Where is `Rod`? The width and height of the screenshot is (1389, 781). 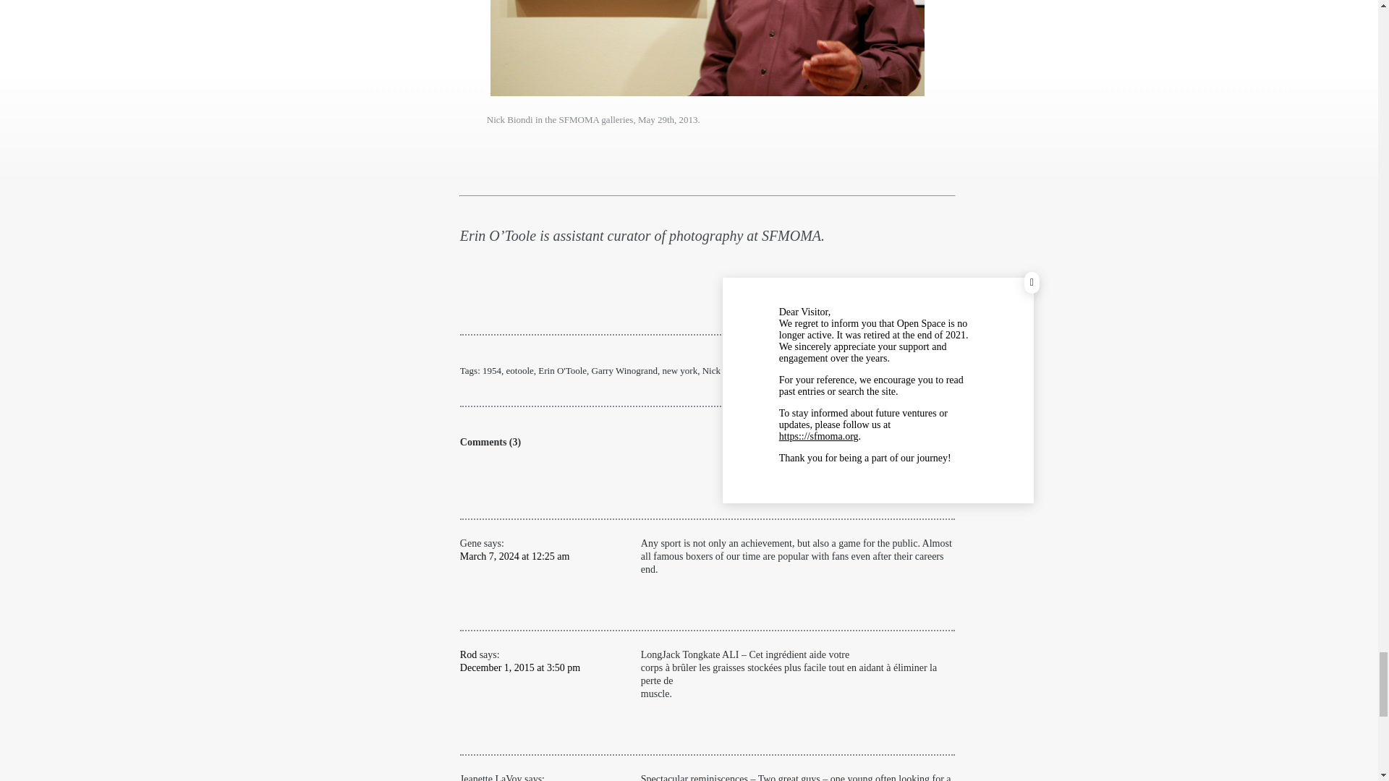 Rod is located at coordinates (467, 654).